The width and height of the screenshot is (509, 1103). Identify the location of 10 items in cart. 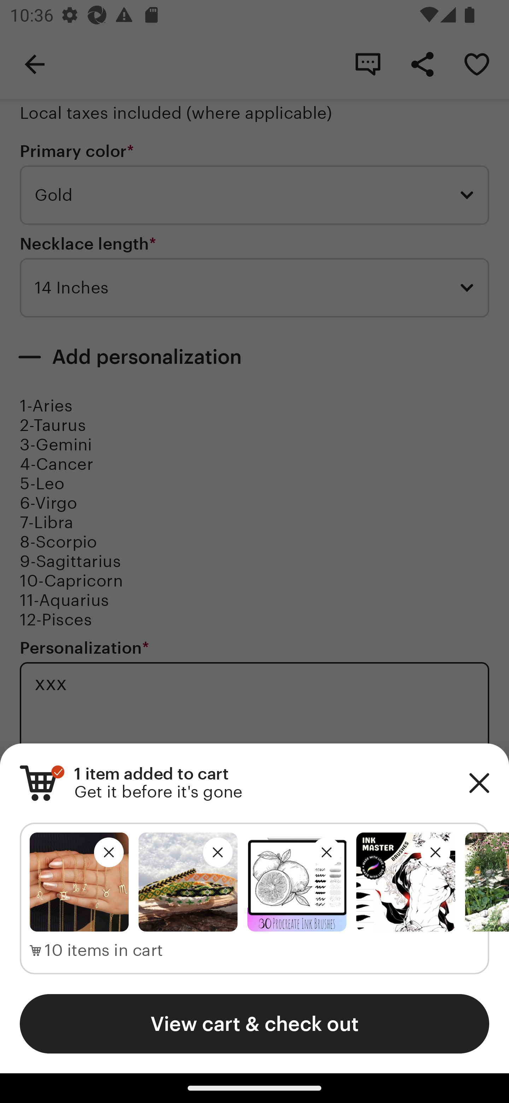
(96, 951).